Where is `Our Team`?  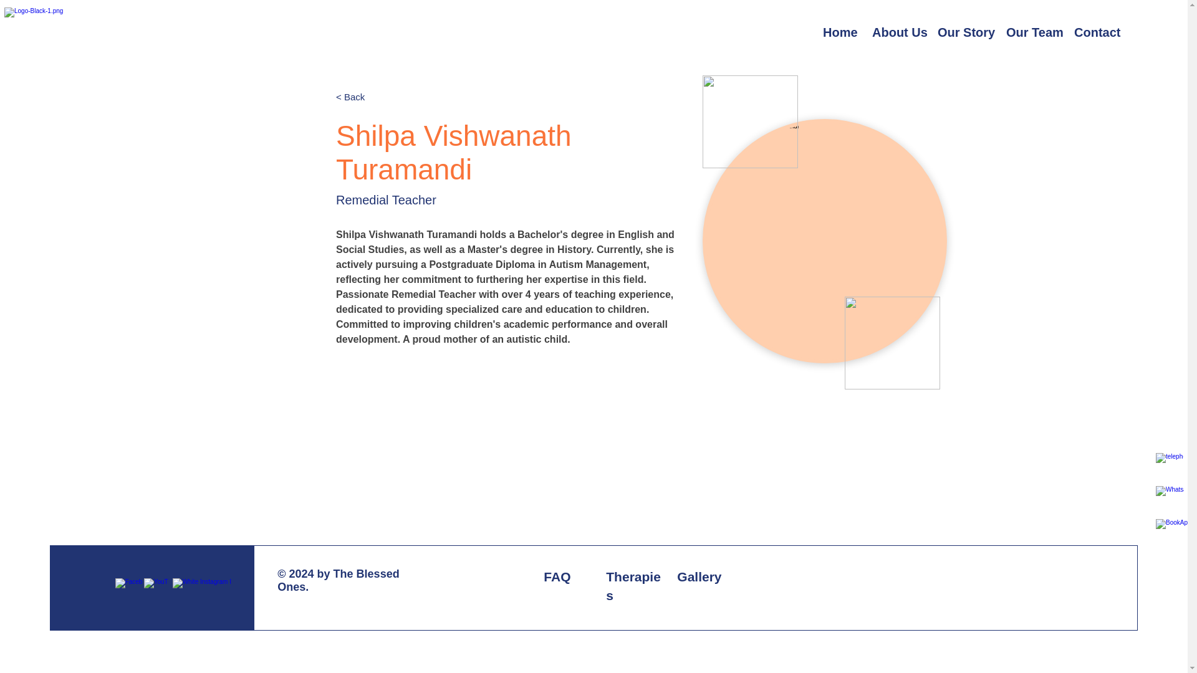 Our Team is located at coordinates (1031, 32).